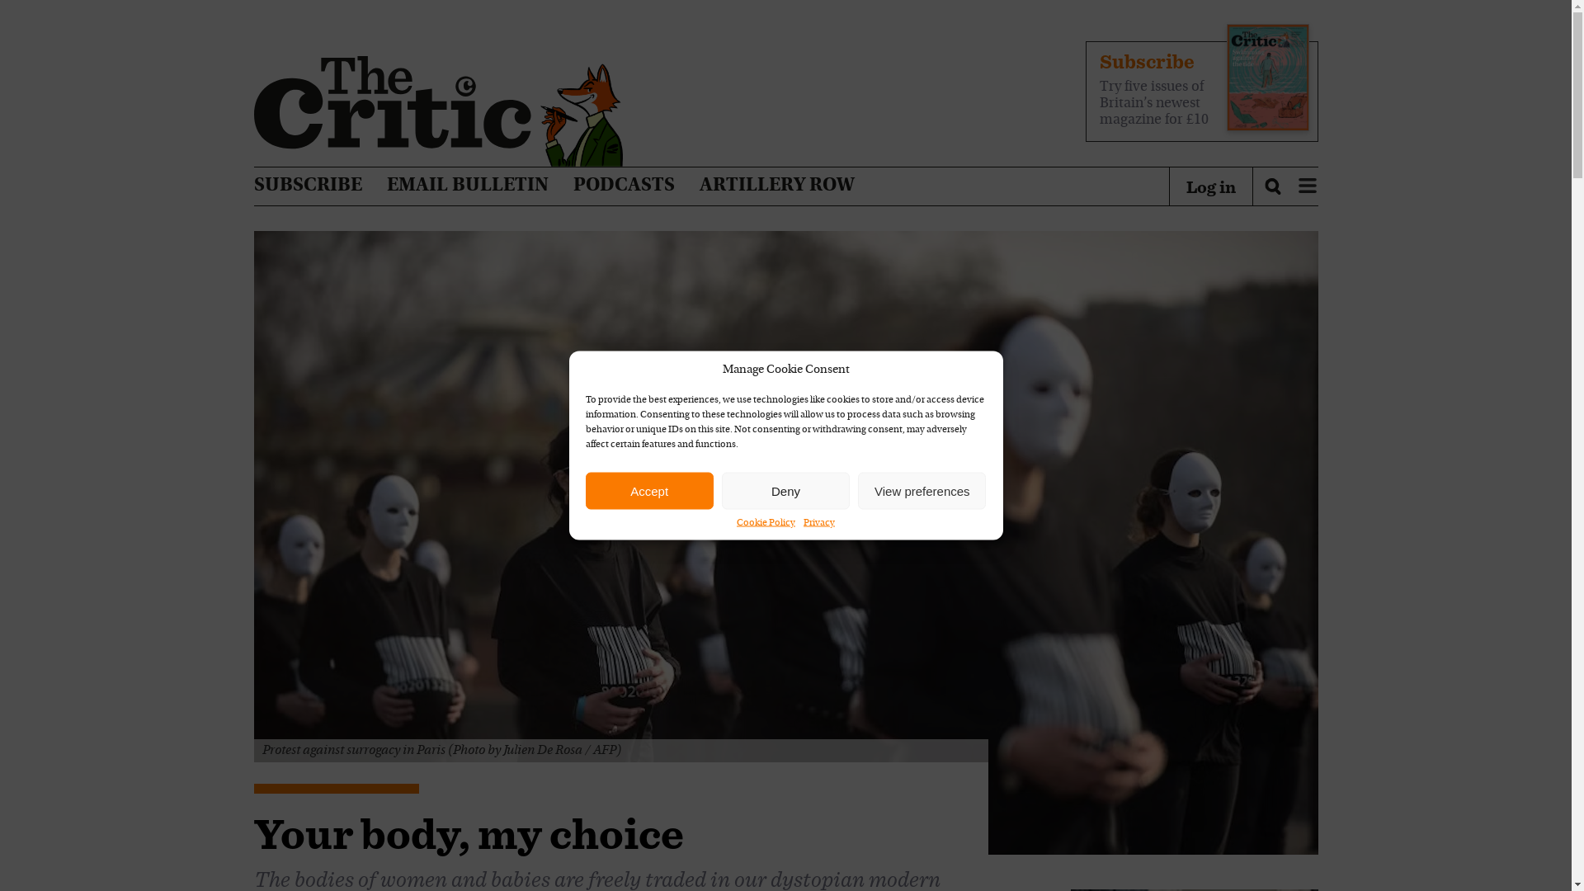  What do you see at coordinates (623, 186) in the screenshot?
I see `PODCASTS` at bounding box center [623, 186].